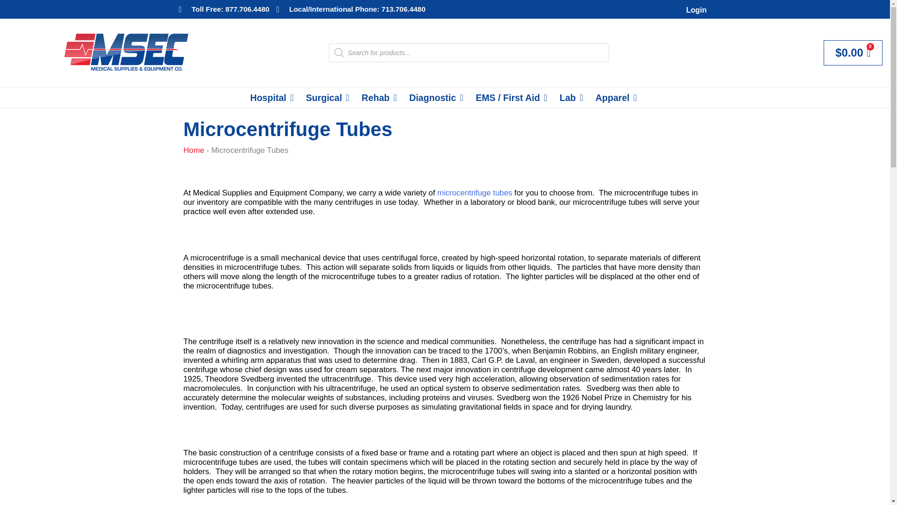 Image resolution: width=897 pixels, height=505 pixels. Describe the element at coordinates (696, 9) in the screenshot. I see `Login` at that location.